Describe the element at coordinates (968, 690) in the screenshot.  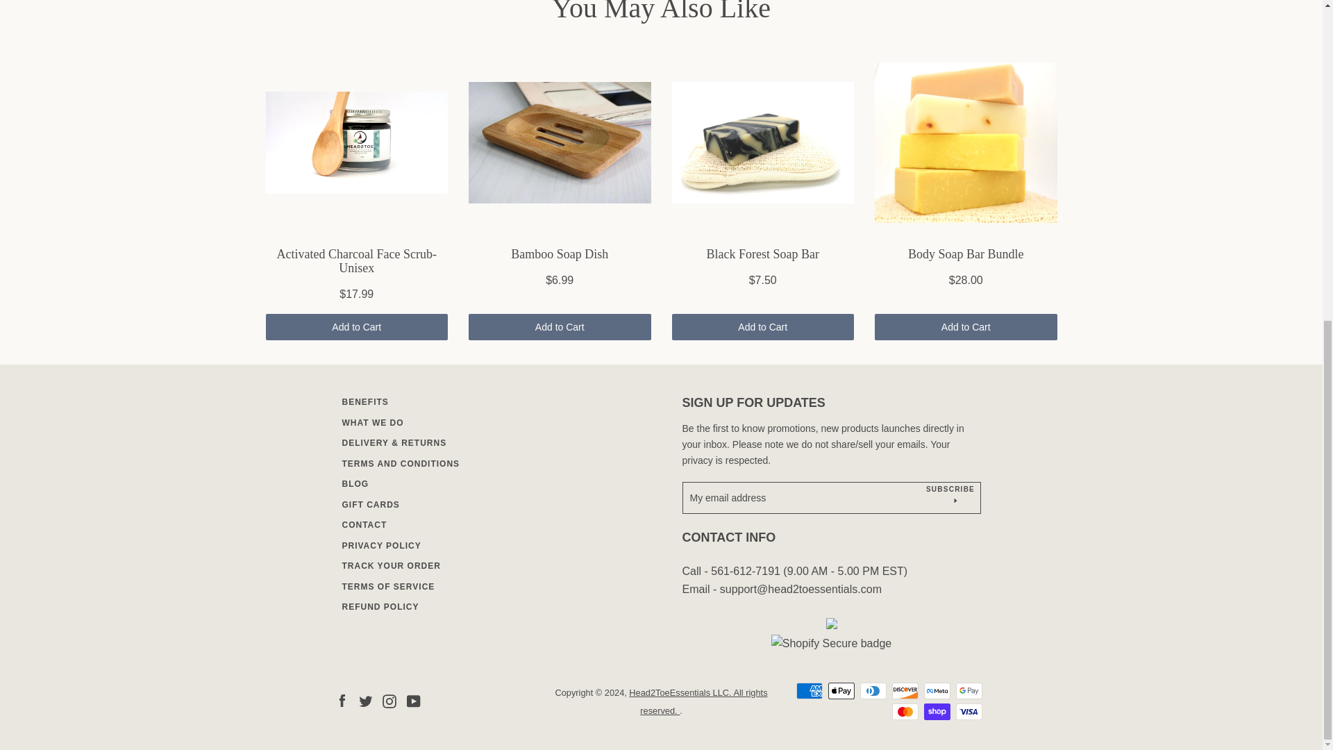
I see `Google Pay` at that location.